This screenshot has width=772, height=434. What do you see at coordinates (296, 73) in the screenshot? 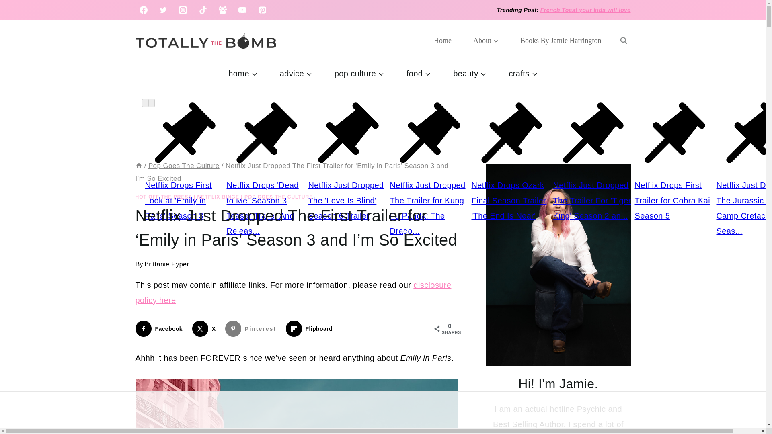
I see `advice` at bounding box center [296, 73].